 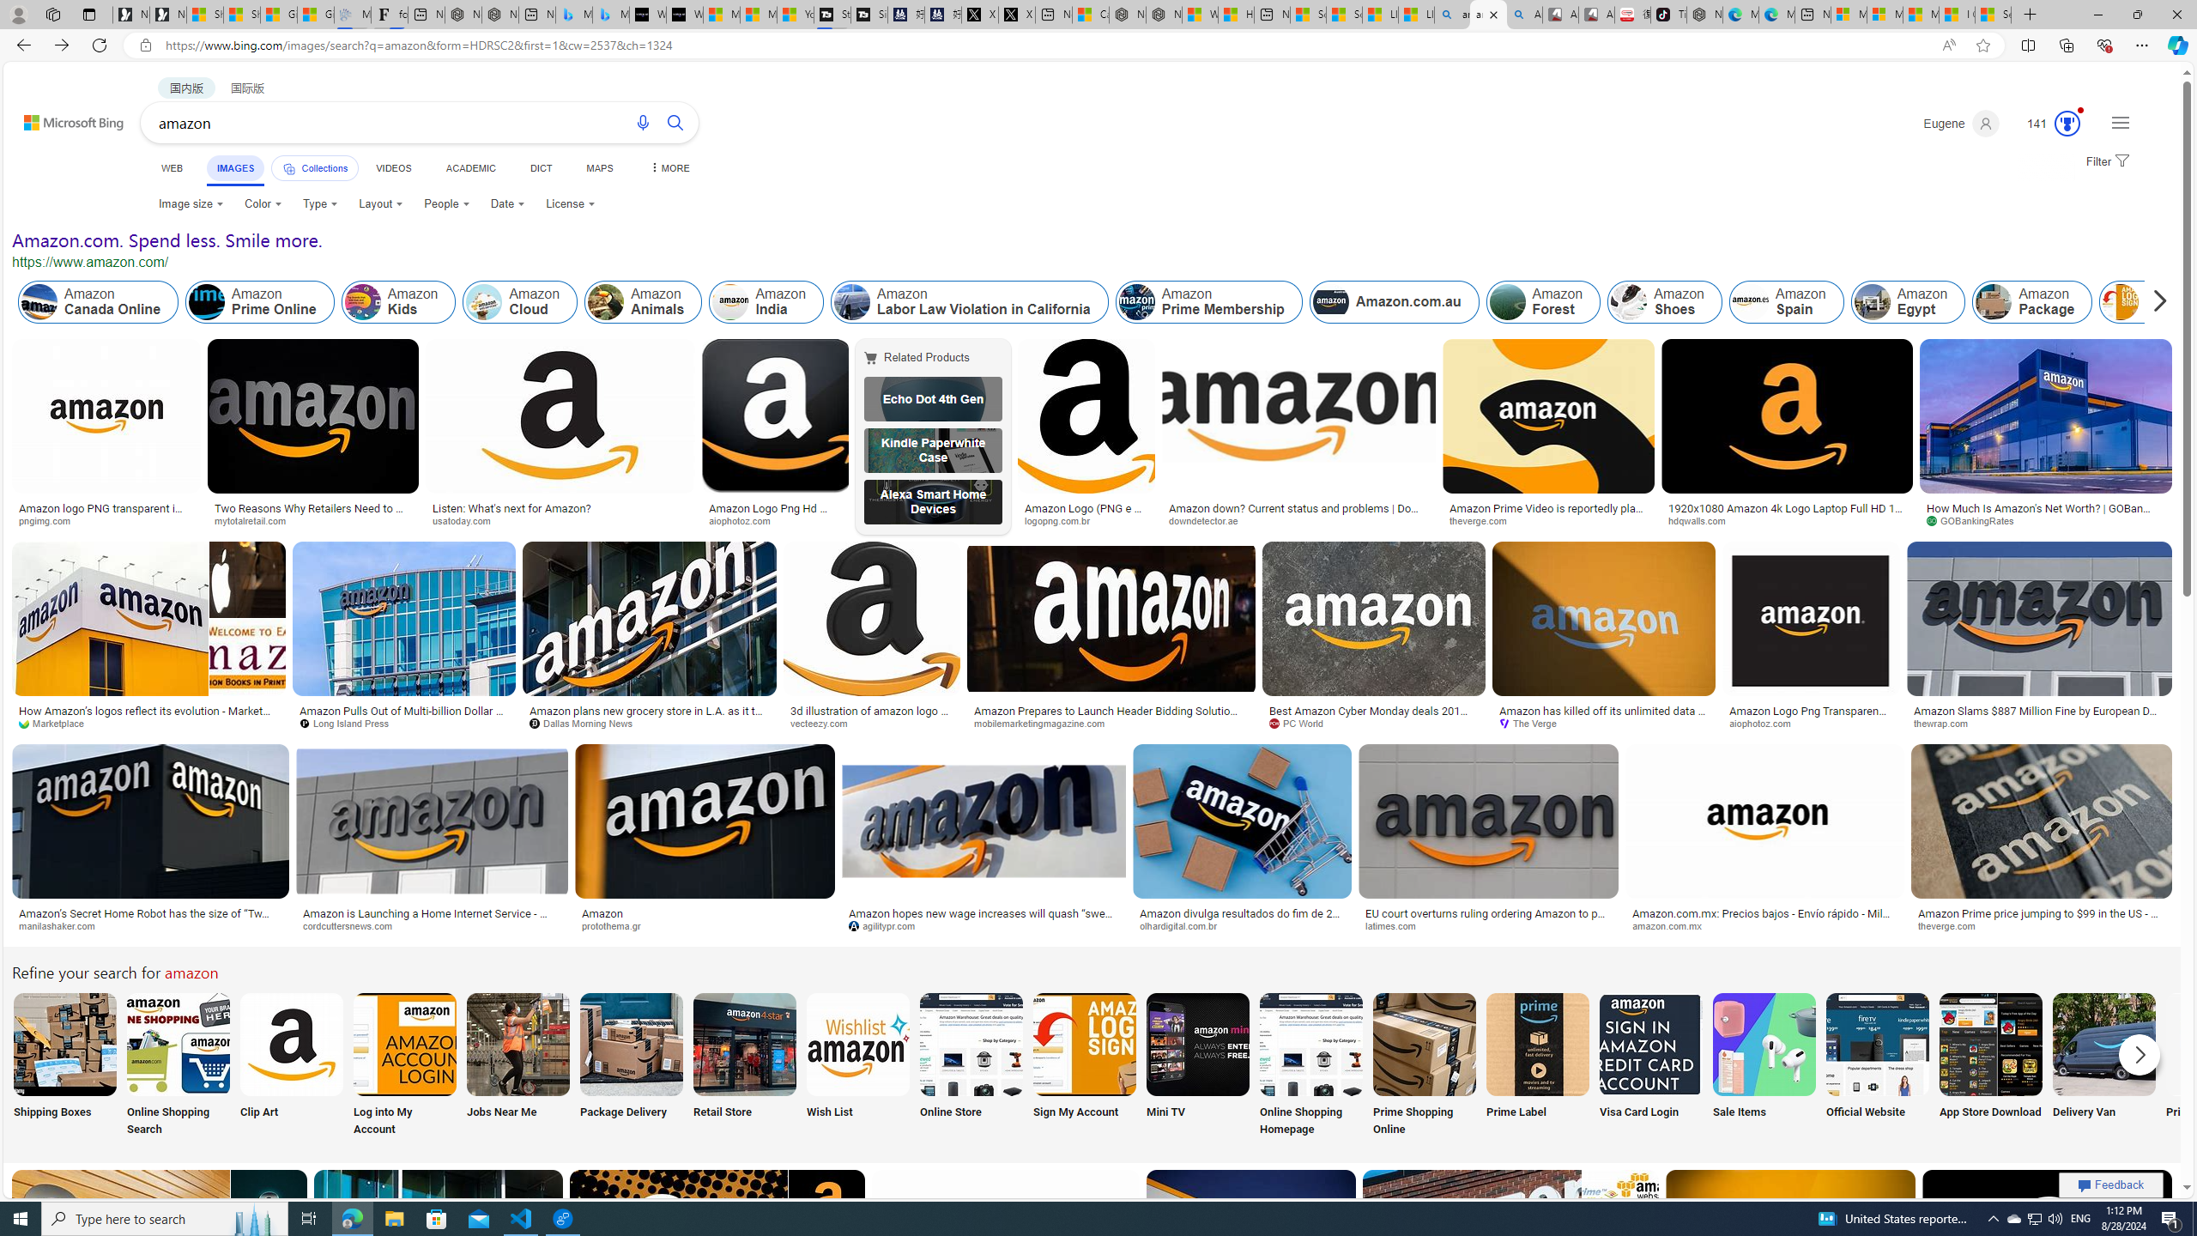 What do you see at coordinates (560, 520) in the screenshot?
I see `usatoday.com` at bounding box center [560, 520].